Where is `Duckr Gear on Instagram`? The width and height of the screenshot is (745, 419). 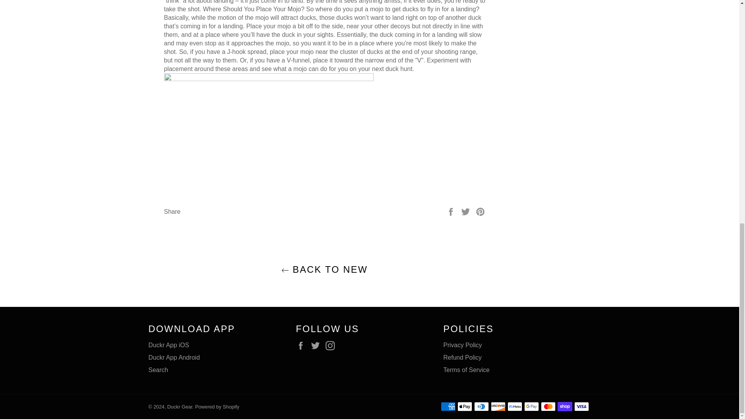
Duckr Gear on Instagram is located at coordinates (332, 345).